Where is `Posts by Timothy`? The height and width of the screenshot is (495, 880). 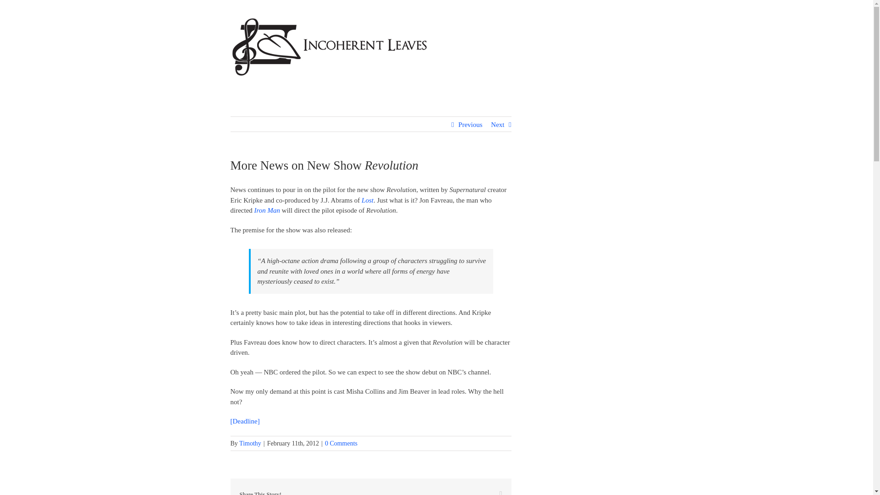 Posts by Timothy is located at coordinates (250, 444).